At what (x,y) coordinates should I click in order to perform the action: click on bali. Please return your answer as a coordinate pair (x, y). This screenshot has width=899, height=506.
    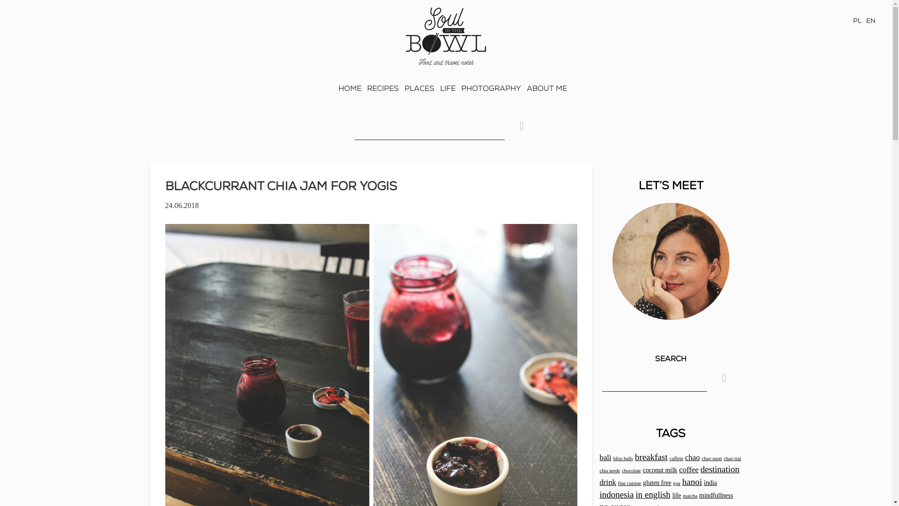
    Looking at the image, I should click on (605, 457).